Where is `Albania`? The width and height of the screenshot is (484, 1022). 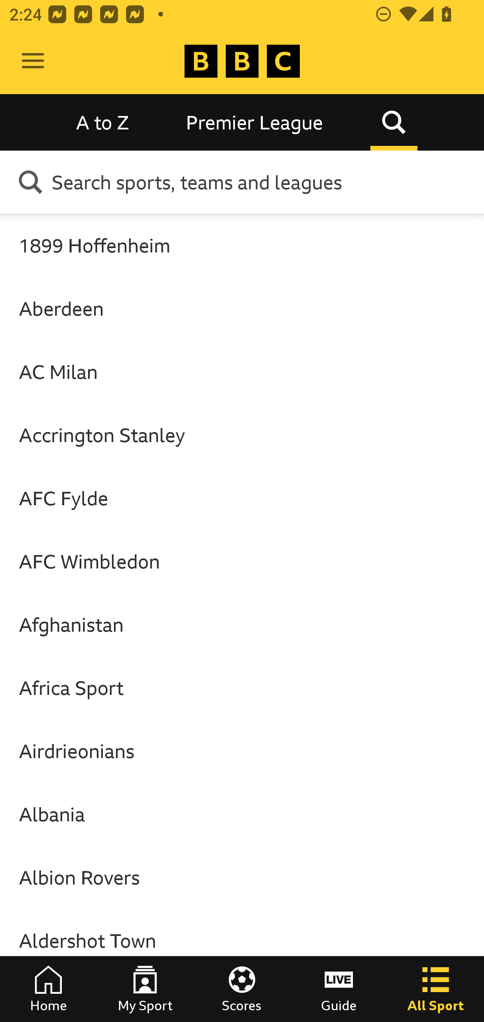 Albania is located at coordinates (242, 814).